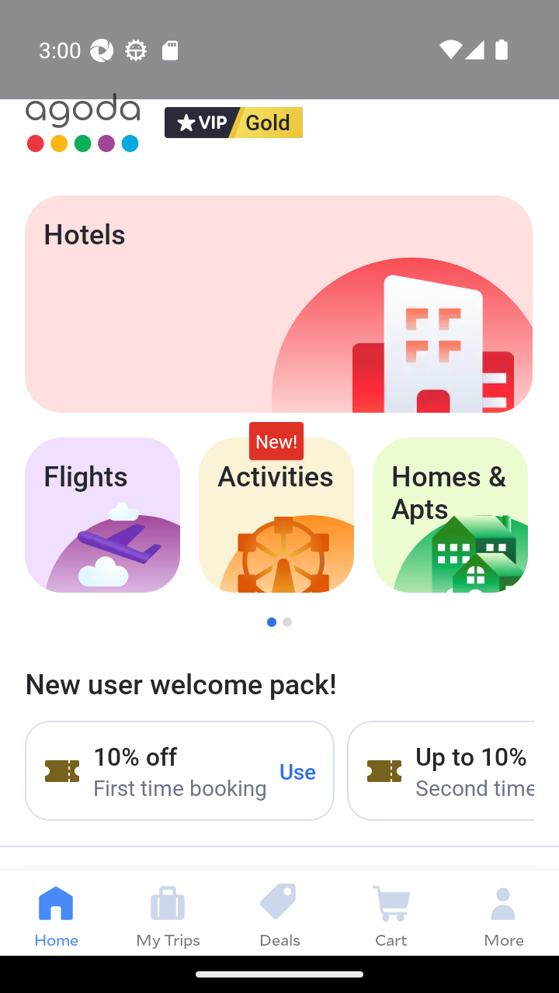 This screenshot has height=993, width=559. Describe the element at coordinates (298, 770) in the screenshot. I see `Use` at that location.